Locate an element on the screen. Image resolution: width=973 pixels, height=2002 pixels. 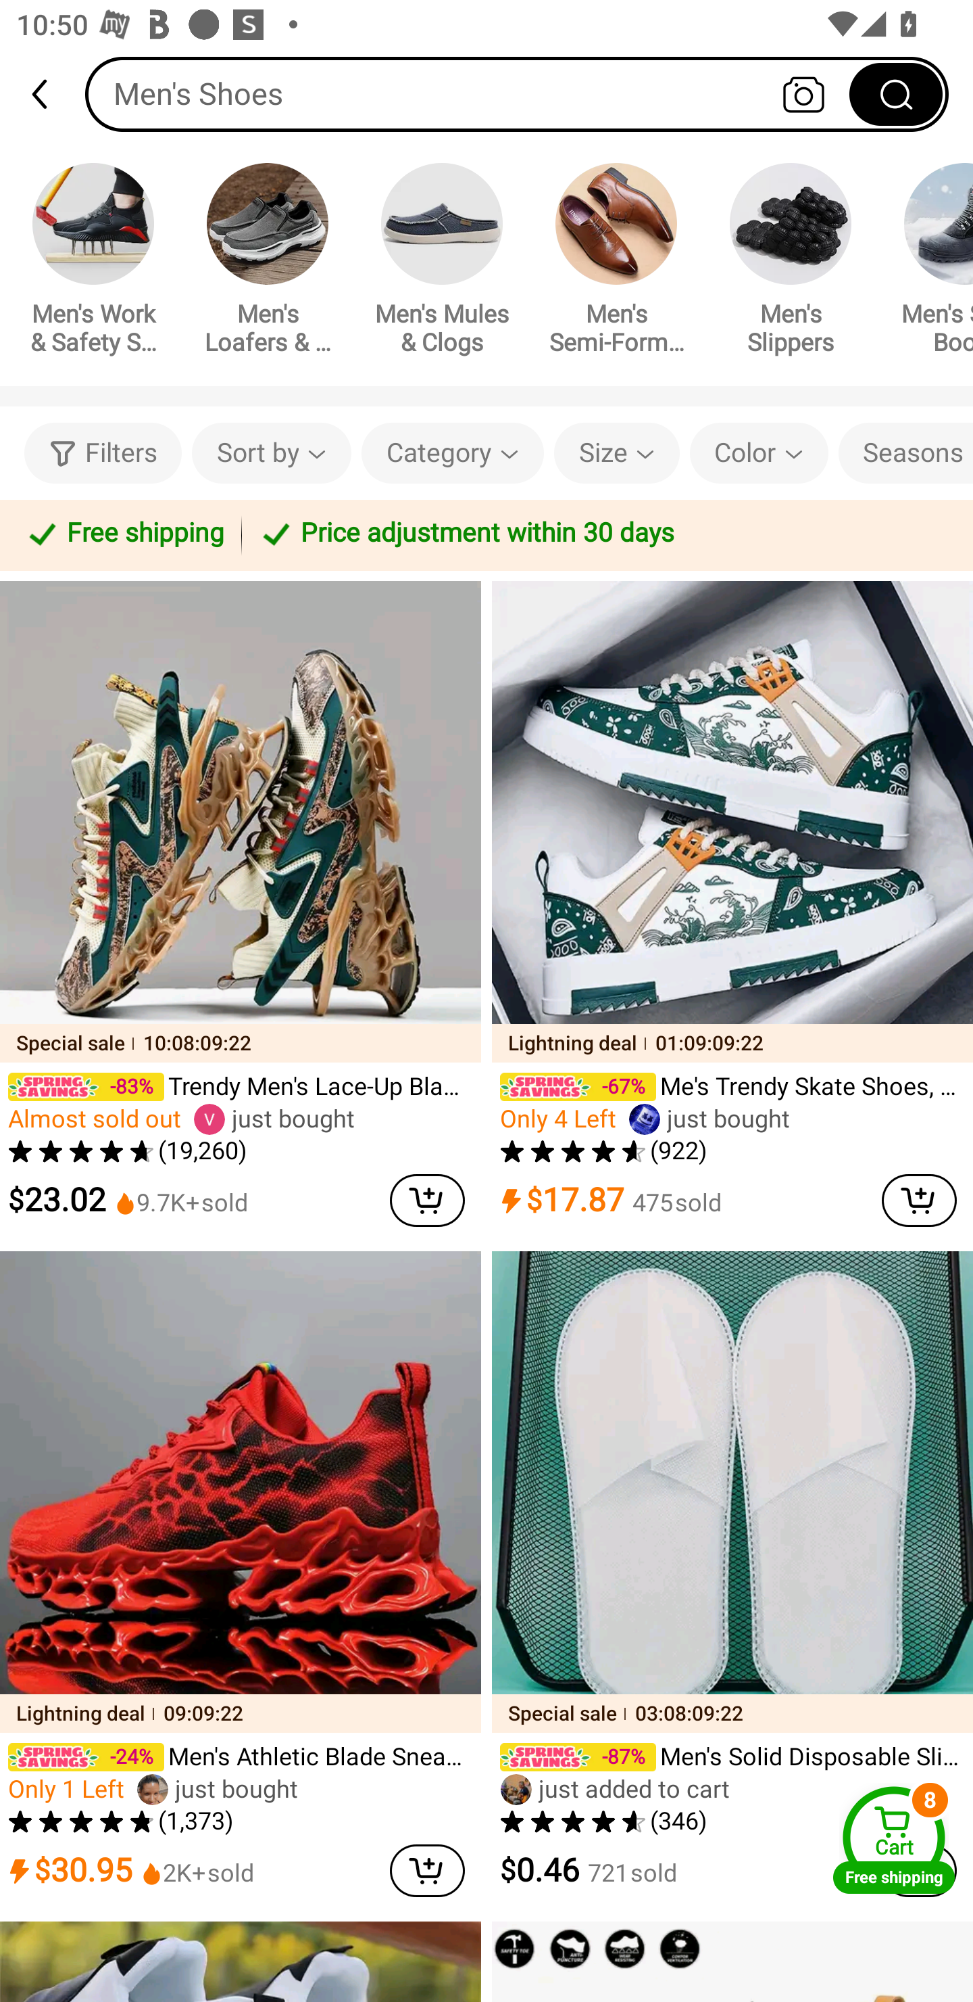
Men's Slippers is located at coordinates (791, 262).